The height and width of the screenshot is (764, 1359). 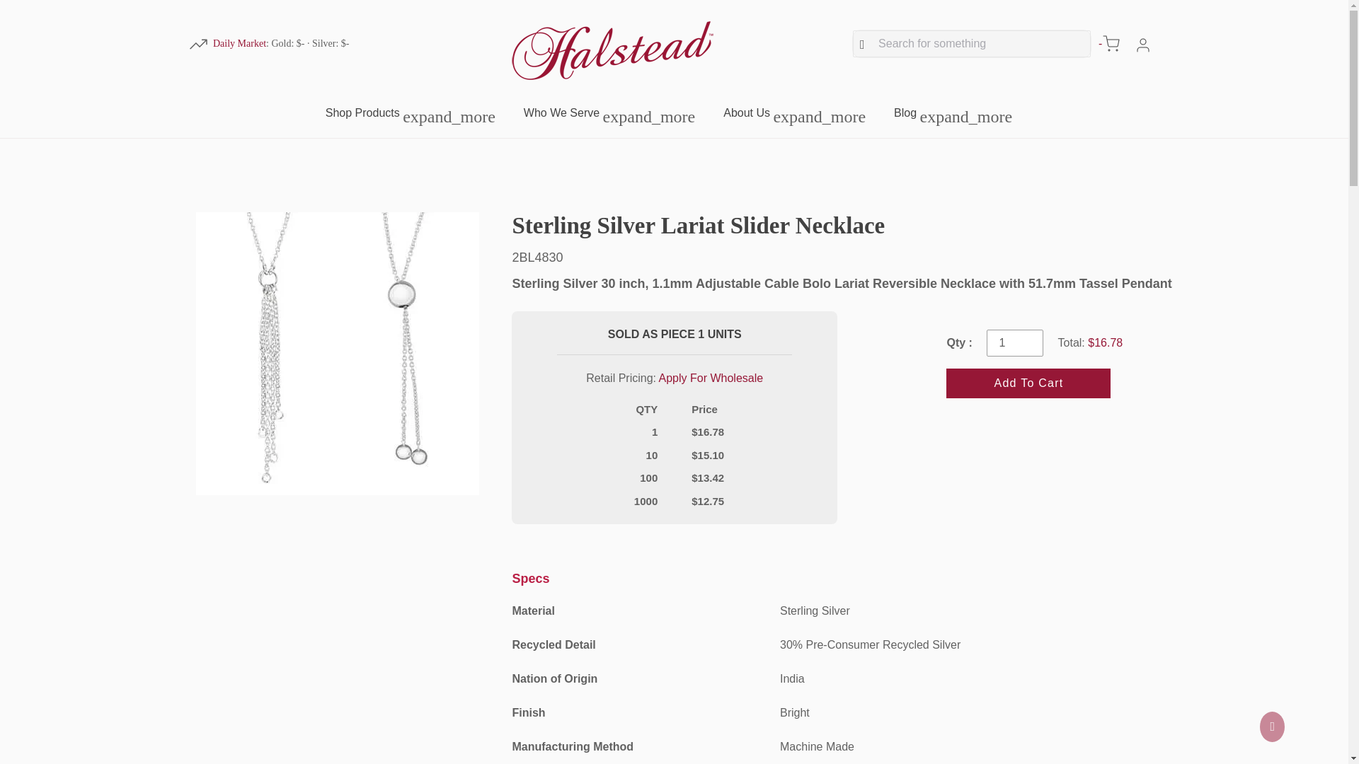 What do you see at coordinates (842, 226) in the screenshot?
I see `Sterling Silver Lariat Slider Necklace` at bounding box center [842, 226].